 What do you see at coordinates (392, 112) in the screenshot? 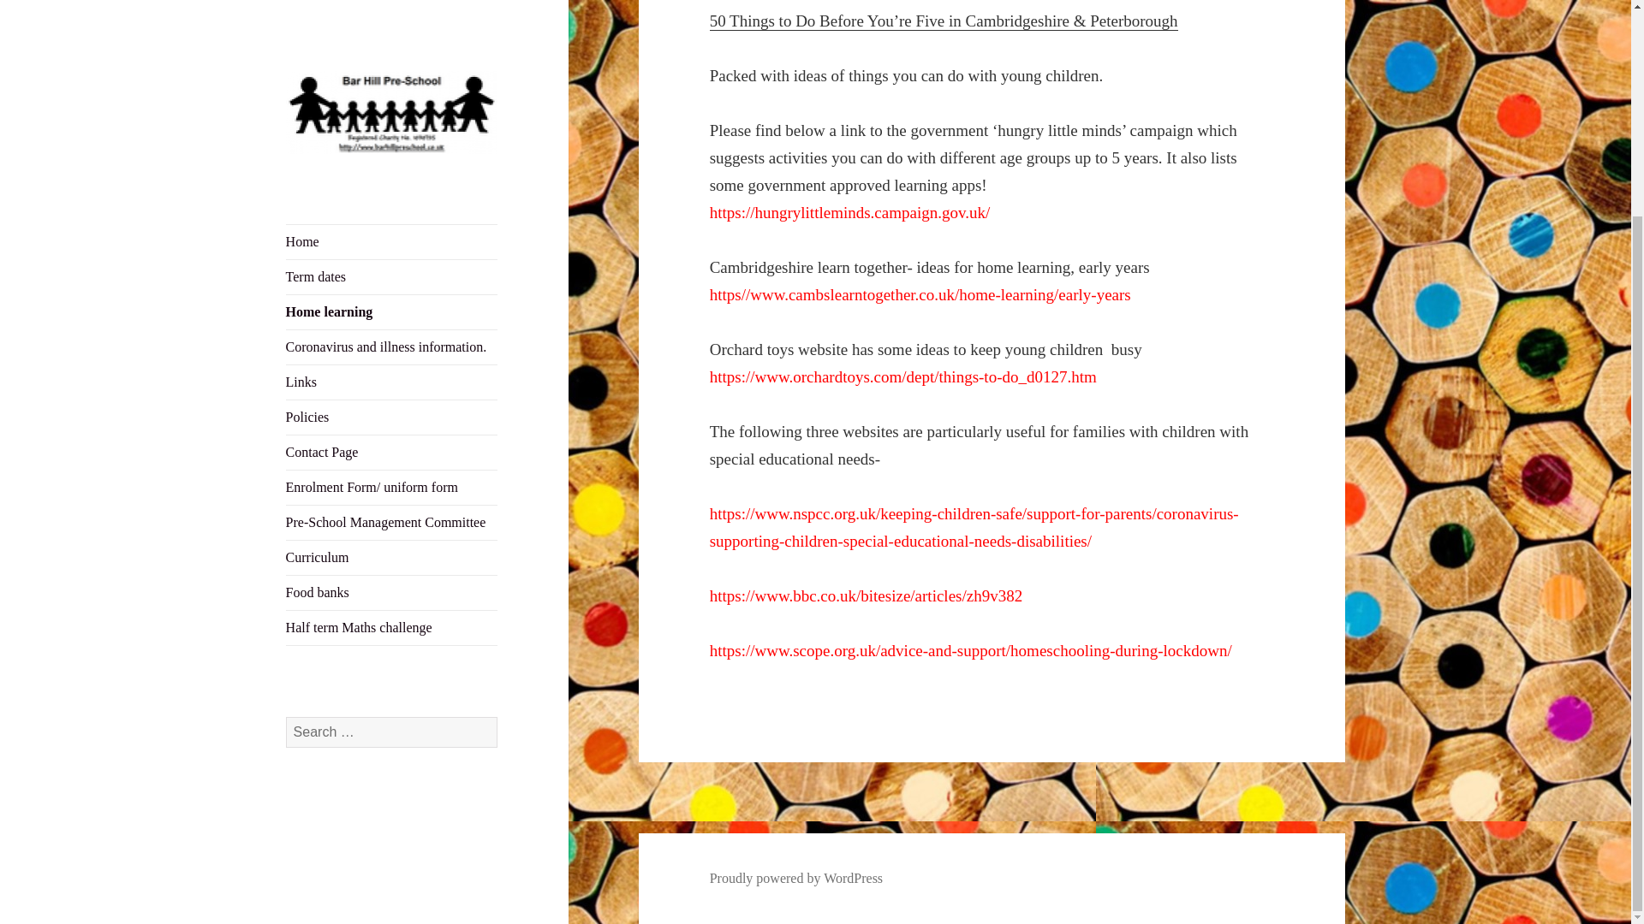
I see `Links` at bounding box center [392, 112].